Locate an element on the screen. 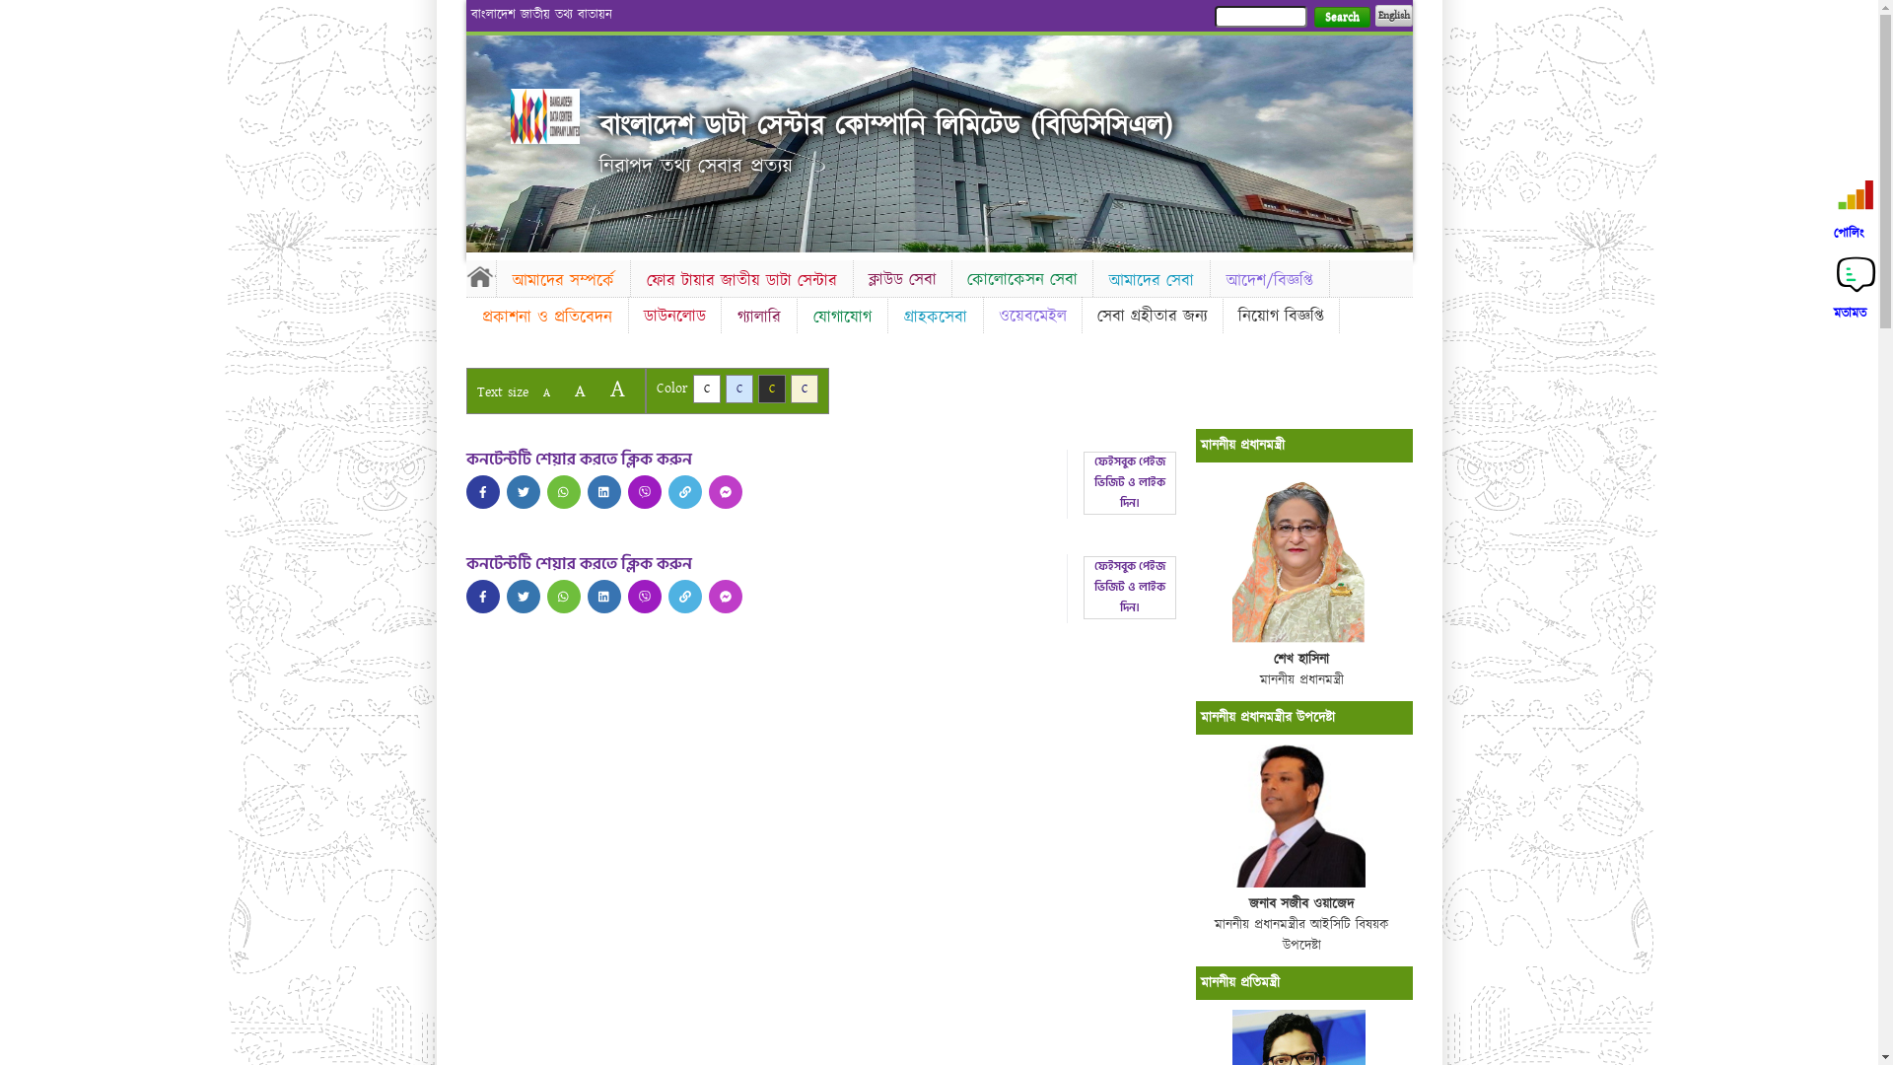 The width and height of the screenshot is (1893, 1065). Home is located at coordinates (480, 276).